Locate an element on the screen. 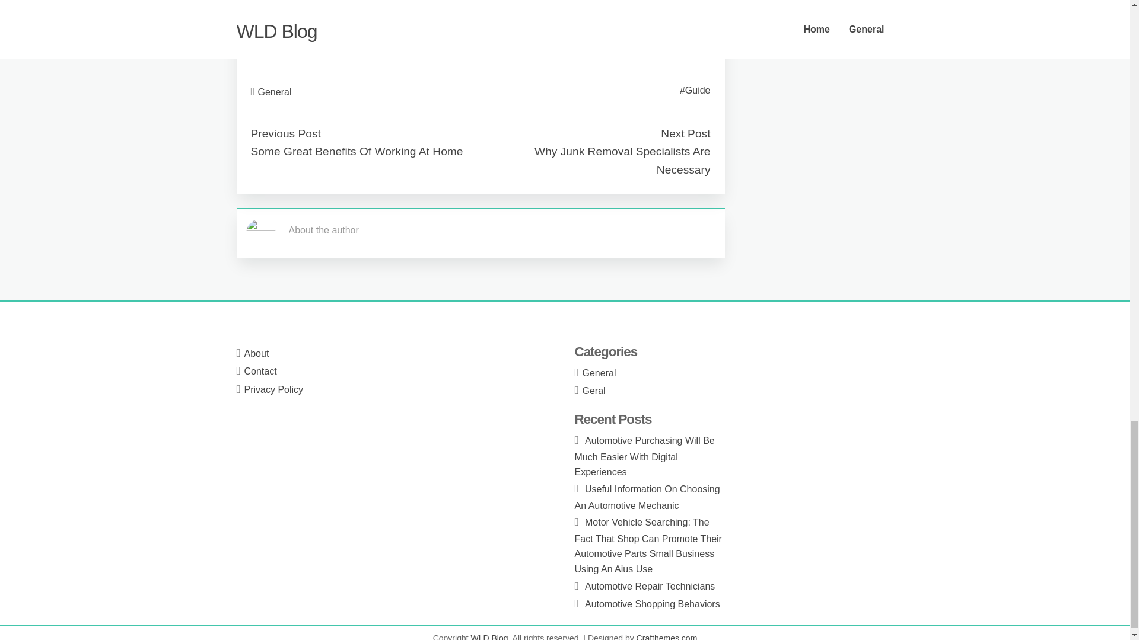 The width and height of the screenshot is (1139, 640). Crafthemes.com is located at coordinates (667, 636).